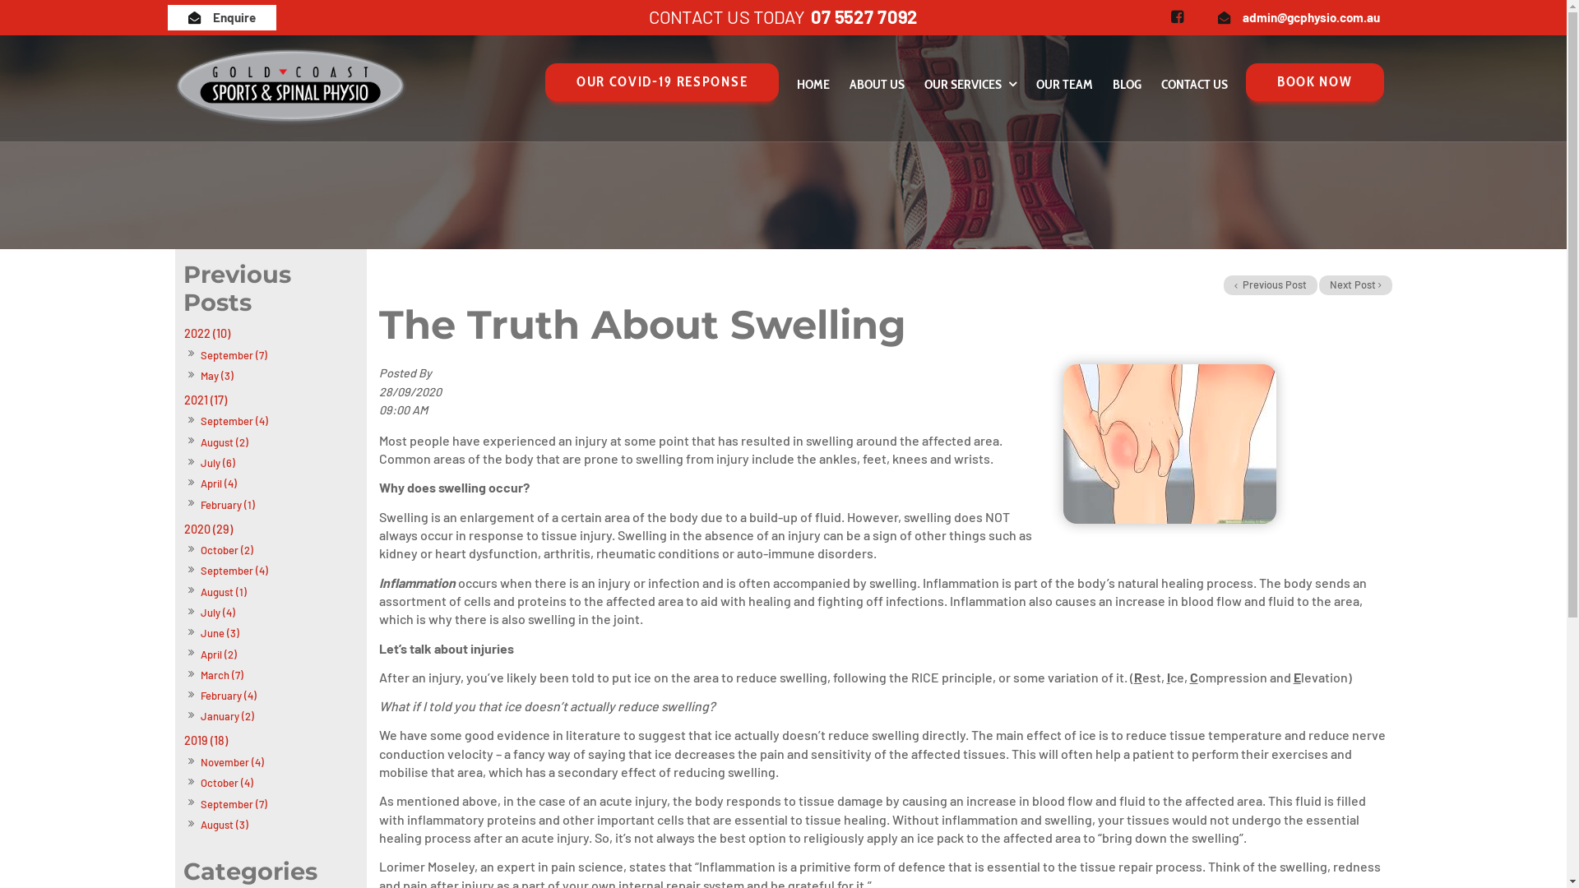  What do you see at coordinates (877, 86) in the screenshot?
I see `ABOUT US` at bounding box center [877, 86].